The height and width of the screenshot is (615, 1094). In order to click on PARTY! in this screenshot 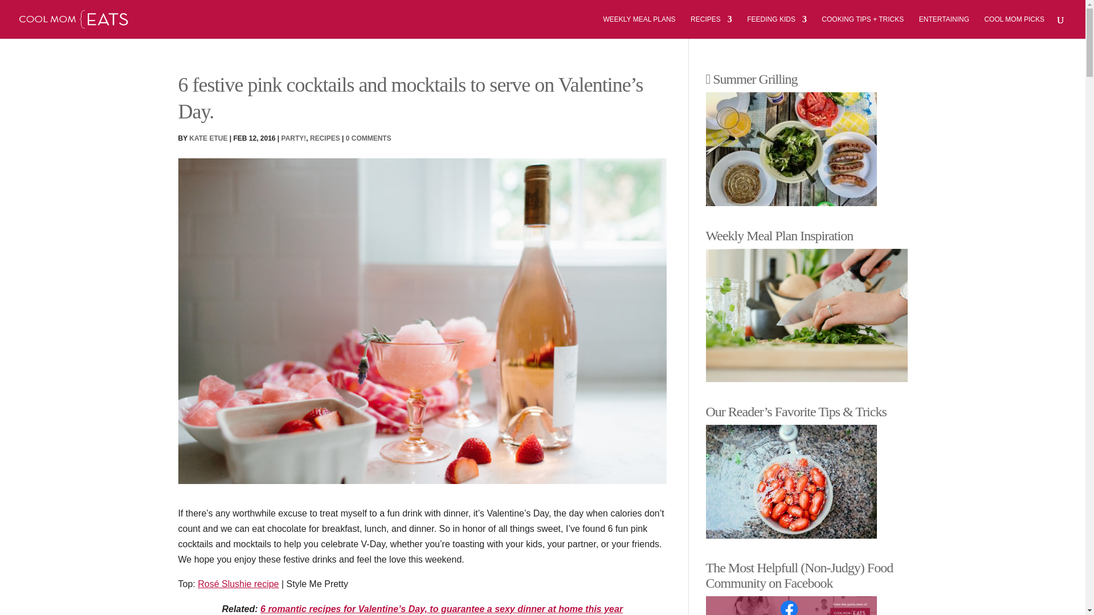, I will do `click(293, 138)`.